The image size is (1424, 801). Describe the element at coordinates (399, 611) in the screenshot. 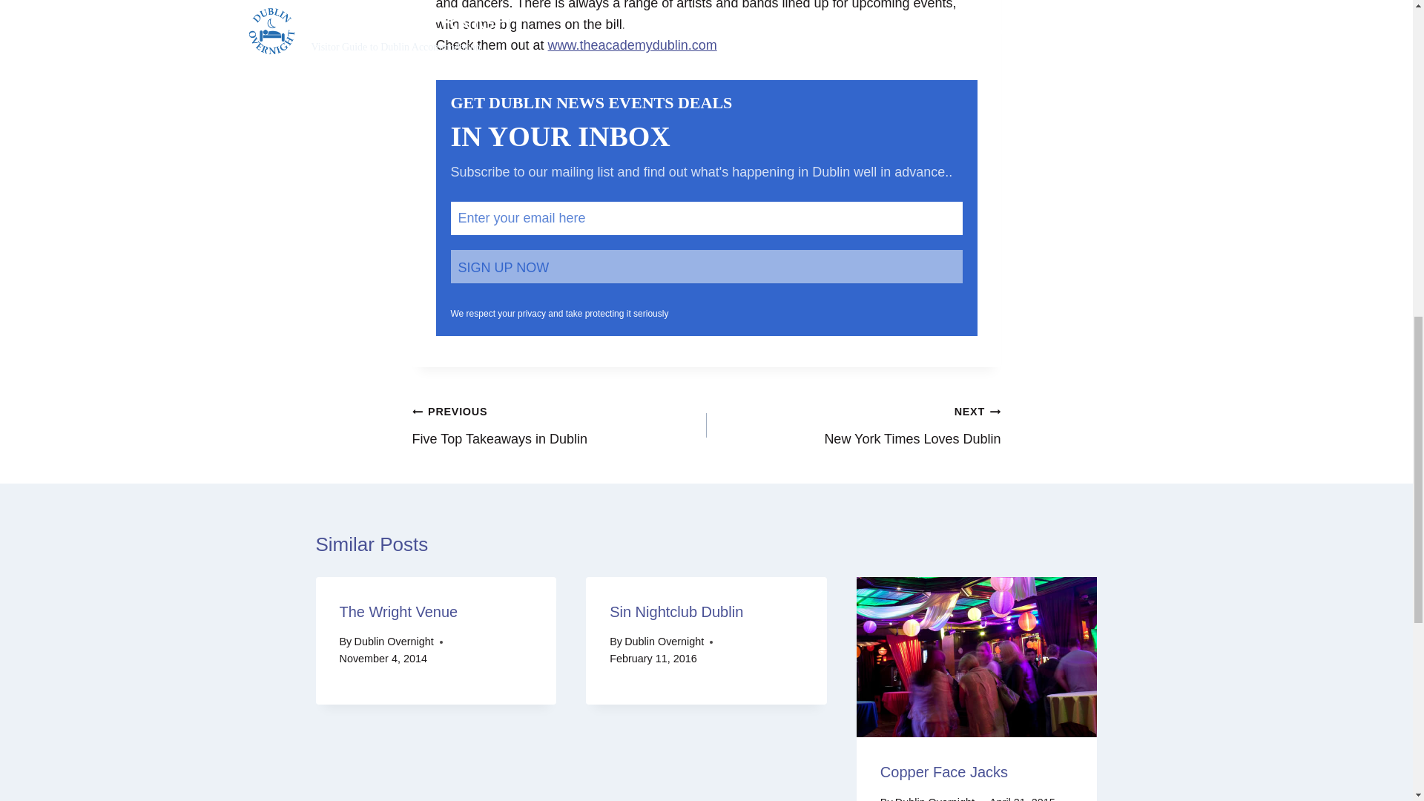

I see `The Wright Venue` at that location.